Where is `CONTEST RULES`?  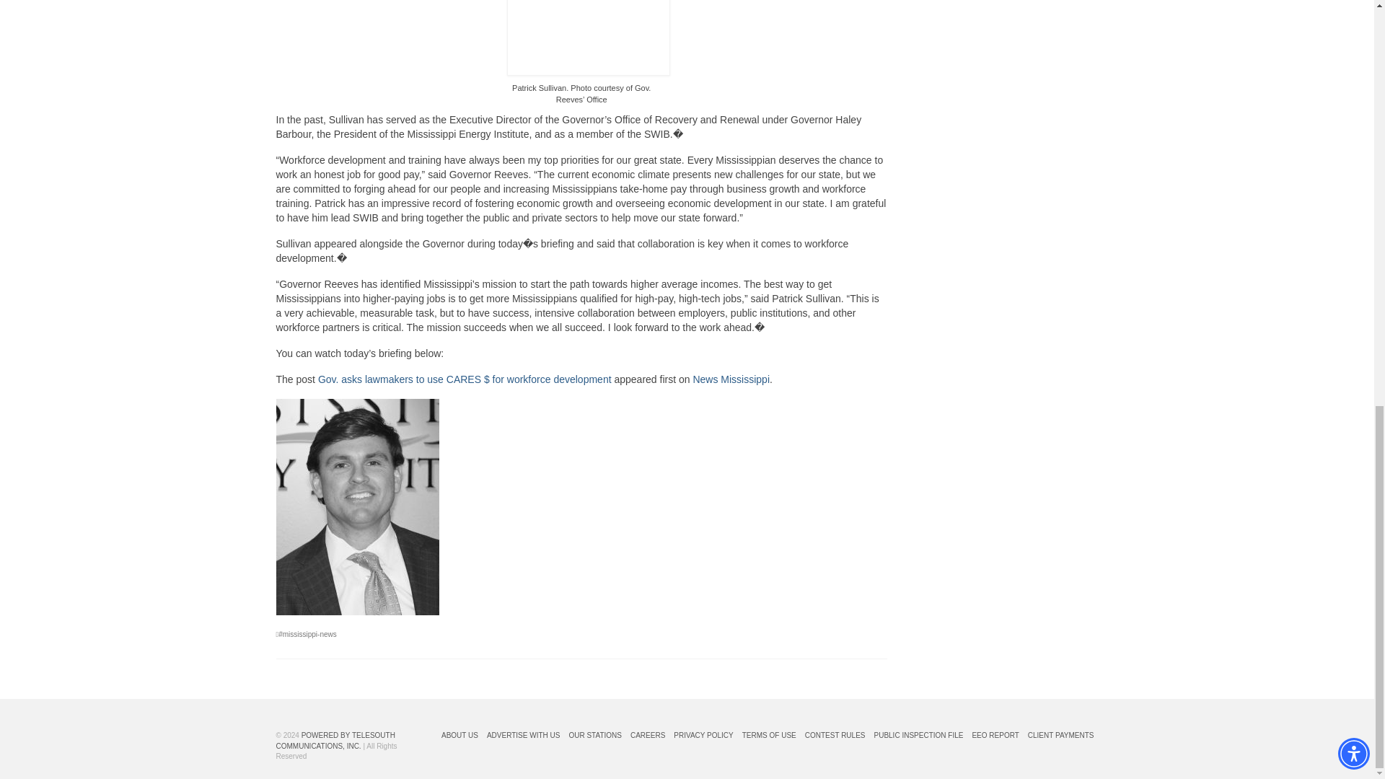
CONTEST RULES is located at coordinates (835, 736).